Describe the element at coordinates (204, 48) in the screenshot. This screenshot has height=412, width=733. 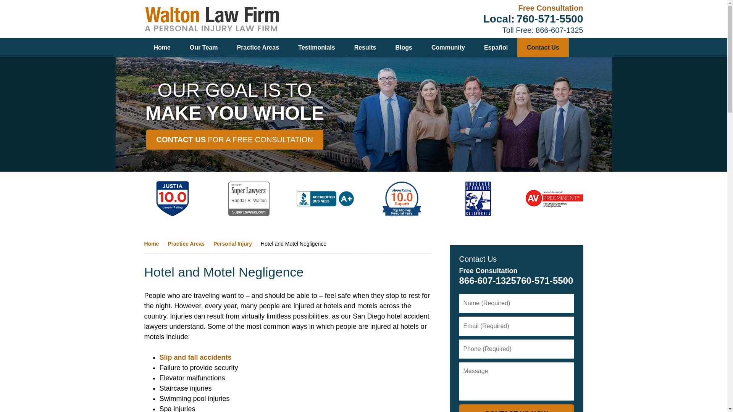
I see `Our Team` at that location.